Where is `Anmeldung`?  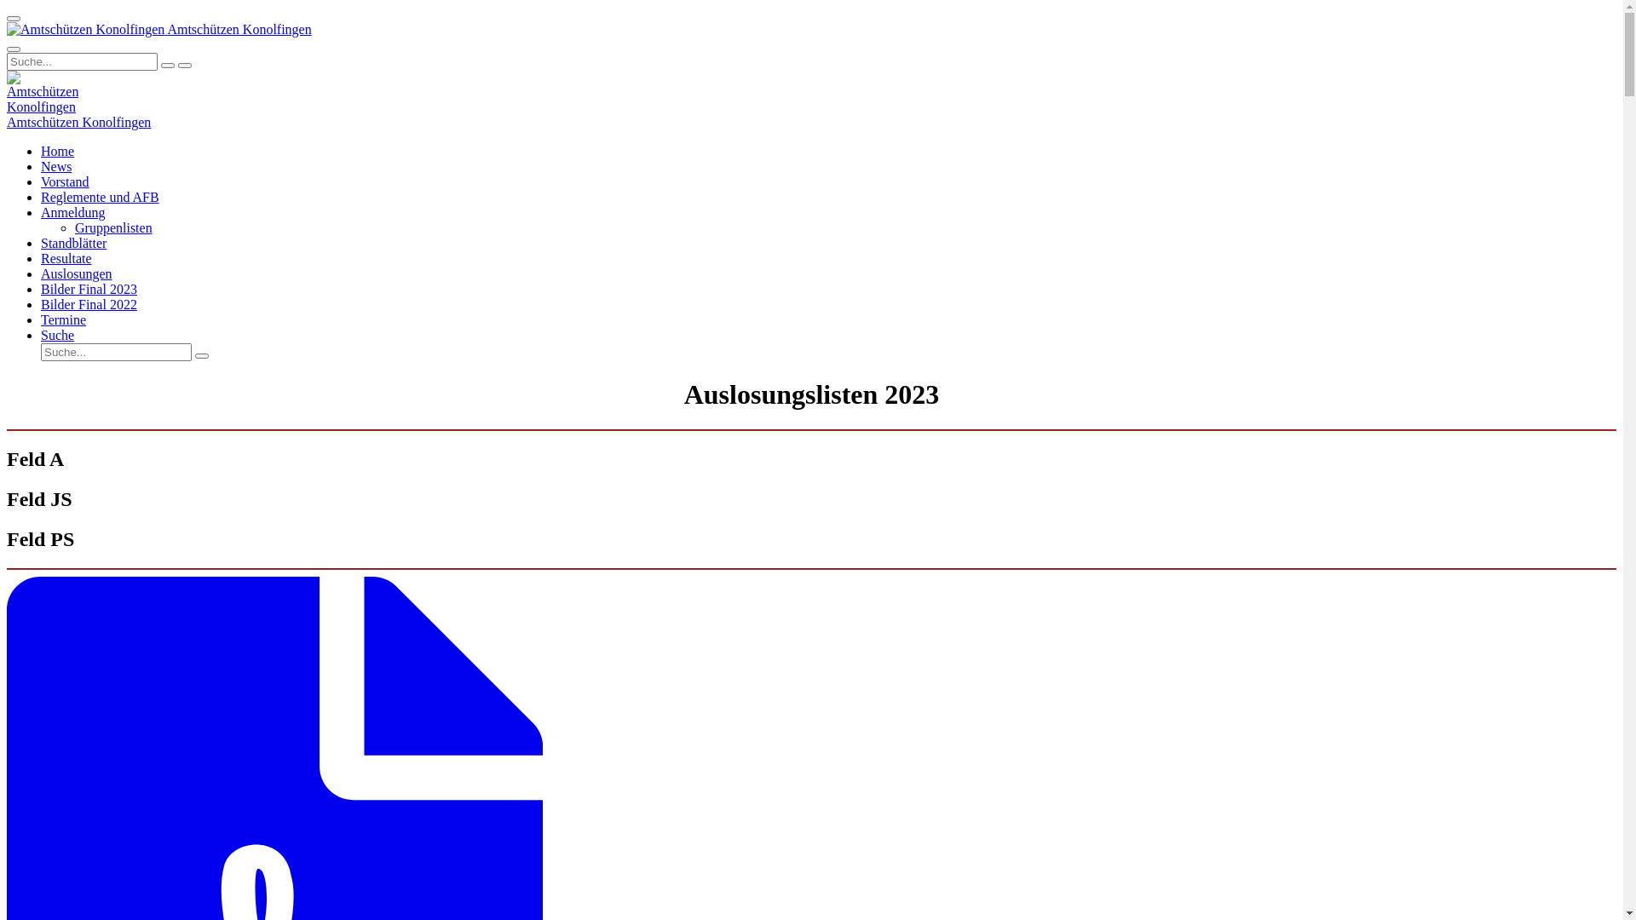 Anmeldung is located at coordinates (73, 213).